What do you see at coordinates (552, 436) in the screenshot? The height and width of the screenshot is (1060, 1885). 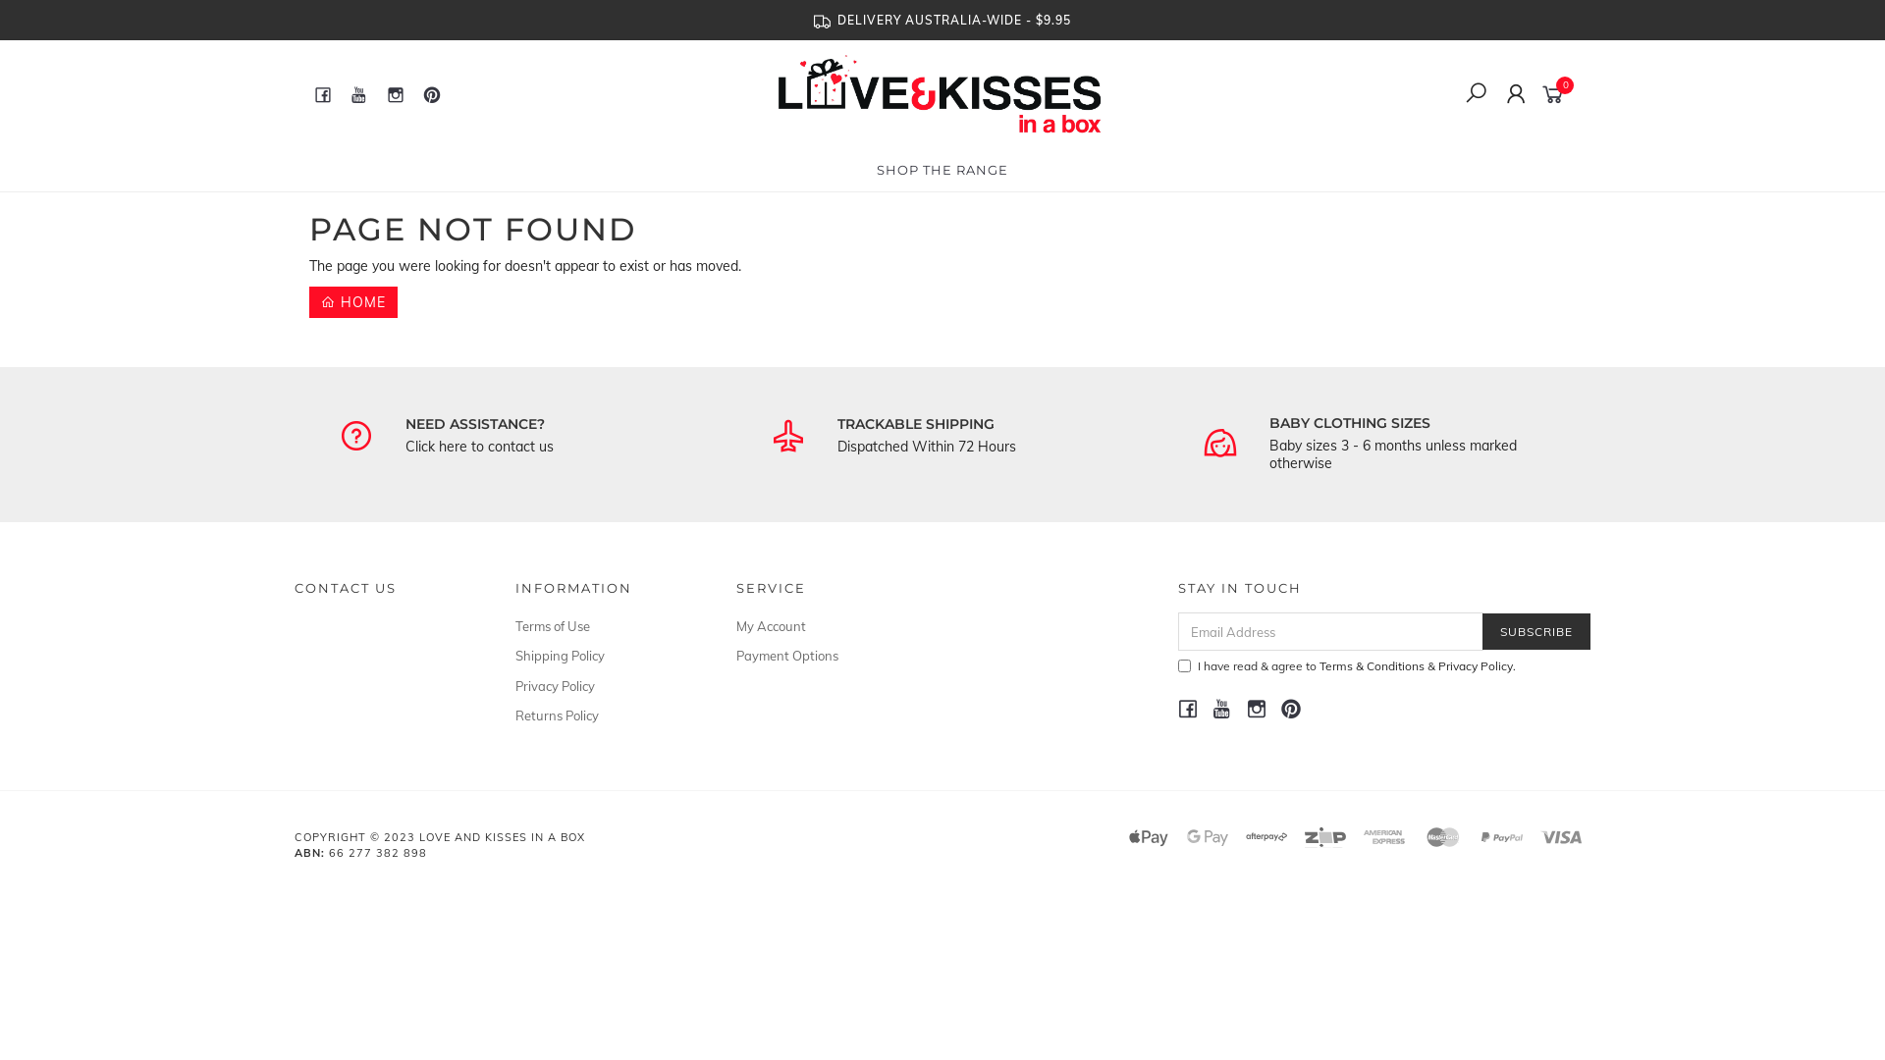 I see `NEED ASSISTANCE?
Click here to contact us` at bounding box center [552, 436].